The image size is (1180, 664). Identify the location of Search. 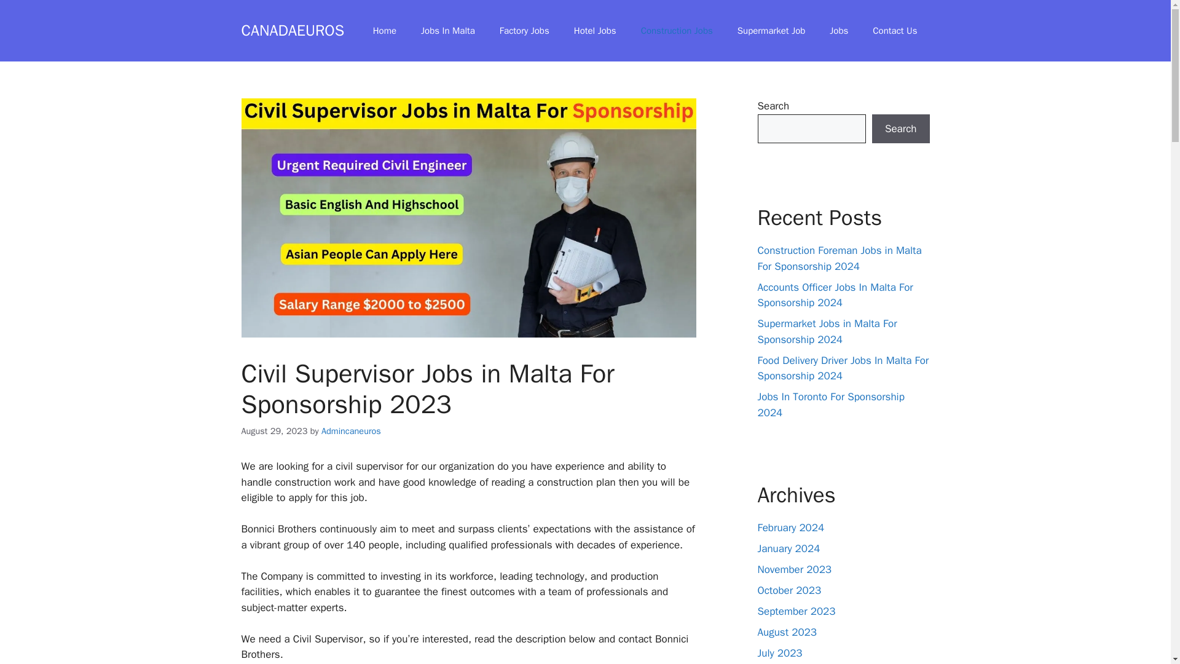
(900, 129).